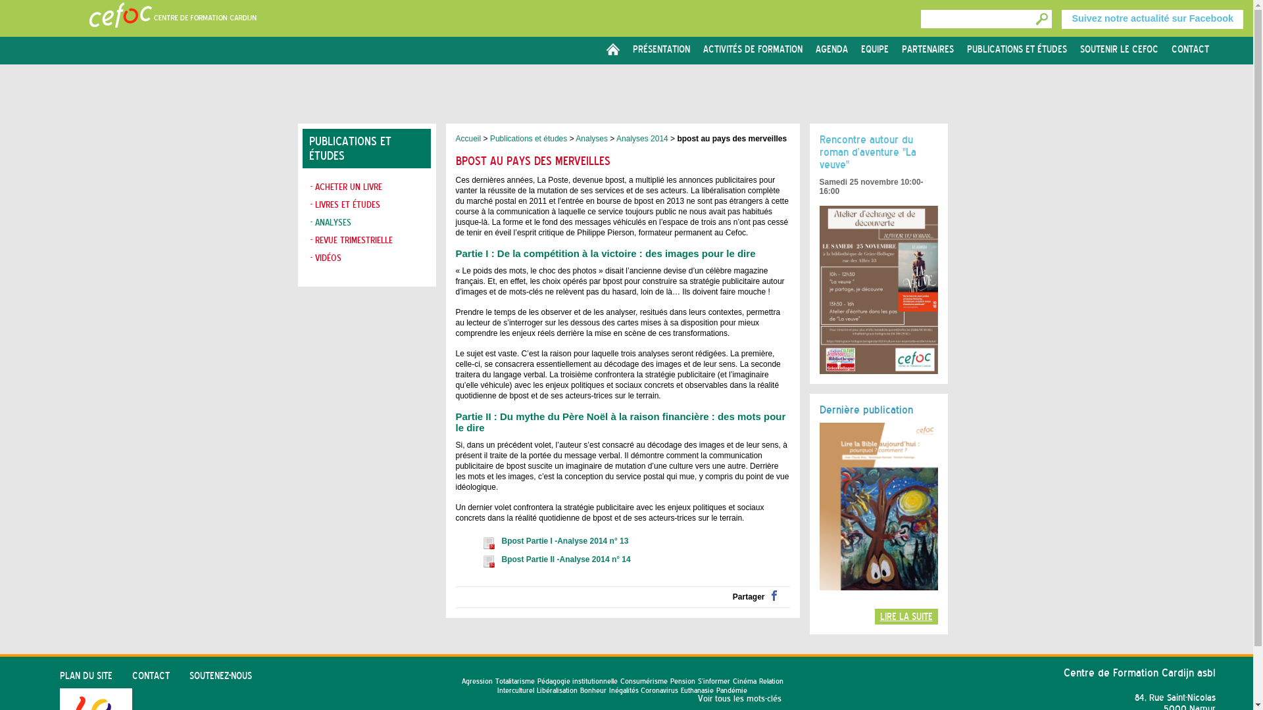  What do you see at coordinates (831, 49) in the screenshot?
I see `Agenda` at bounding box center [831, 49].